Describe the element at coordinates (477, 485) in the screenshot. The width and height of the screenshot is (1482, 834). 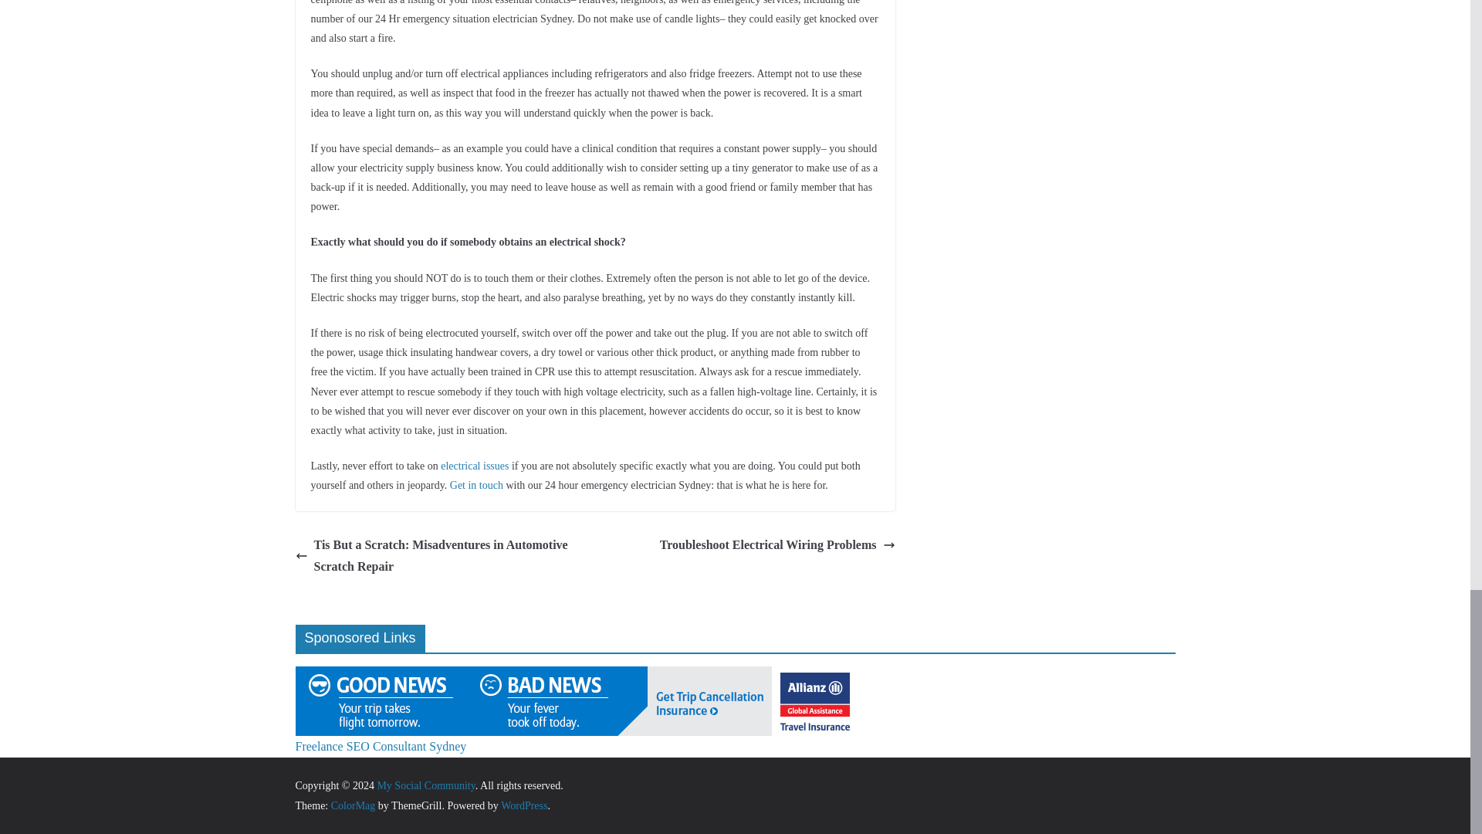
I see `Get in touch` at that location.